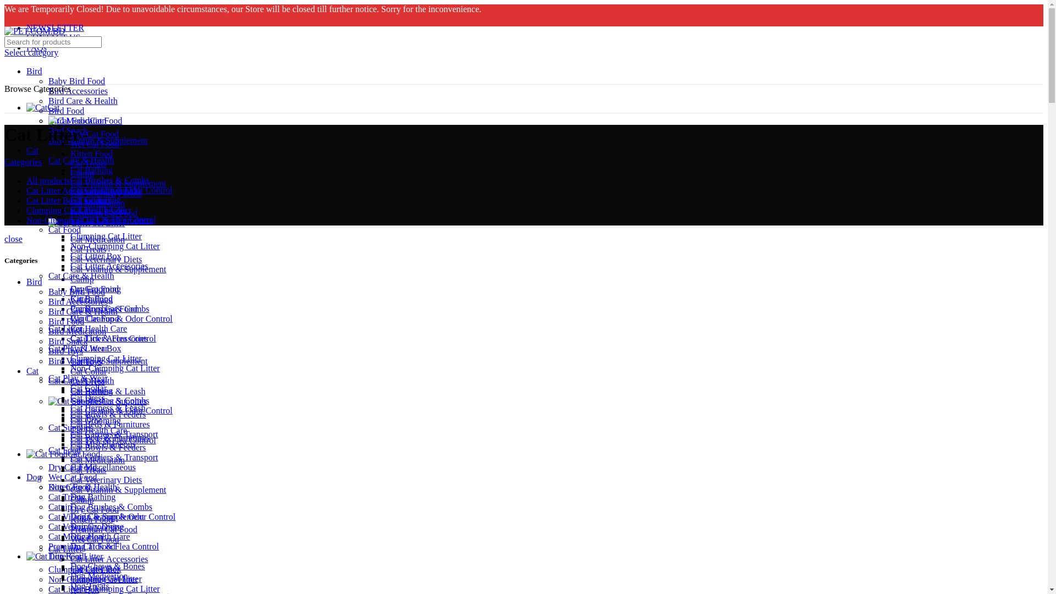  Describe the element at coordinates (70, 428) in the screenshot. I see `Cat Supplies` at that location.